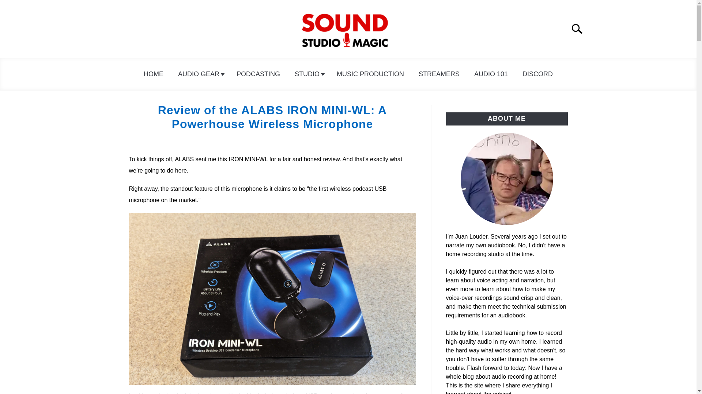  What do you see at coordinates (308, 74) in the screenshot?
I see `STUDIO` at bounding box center [308, 74].